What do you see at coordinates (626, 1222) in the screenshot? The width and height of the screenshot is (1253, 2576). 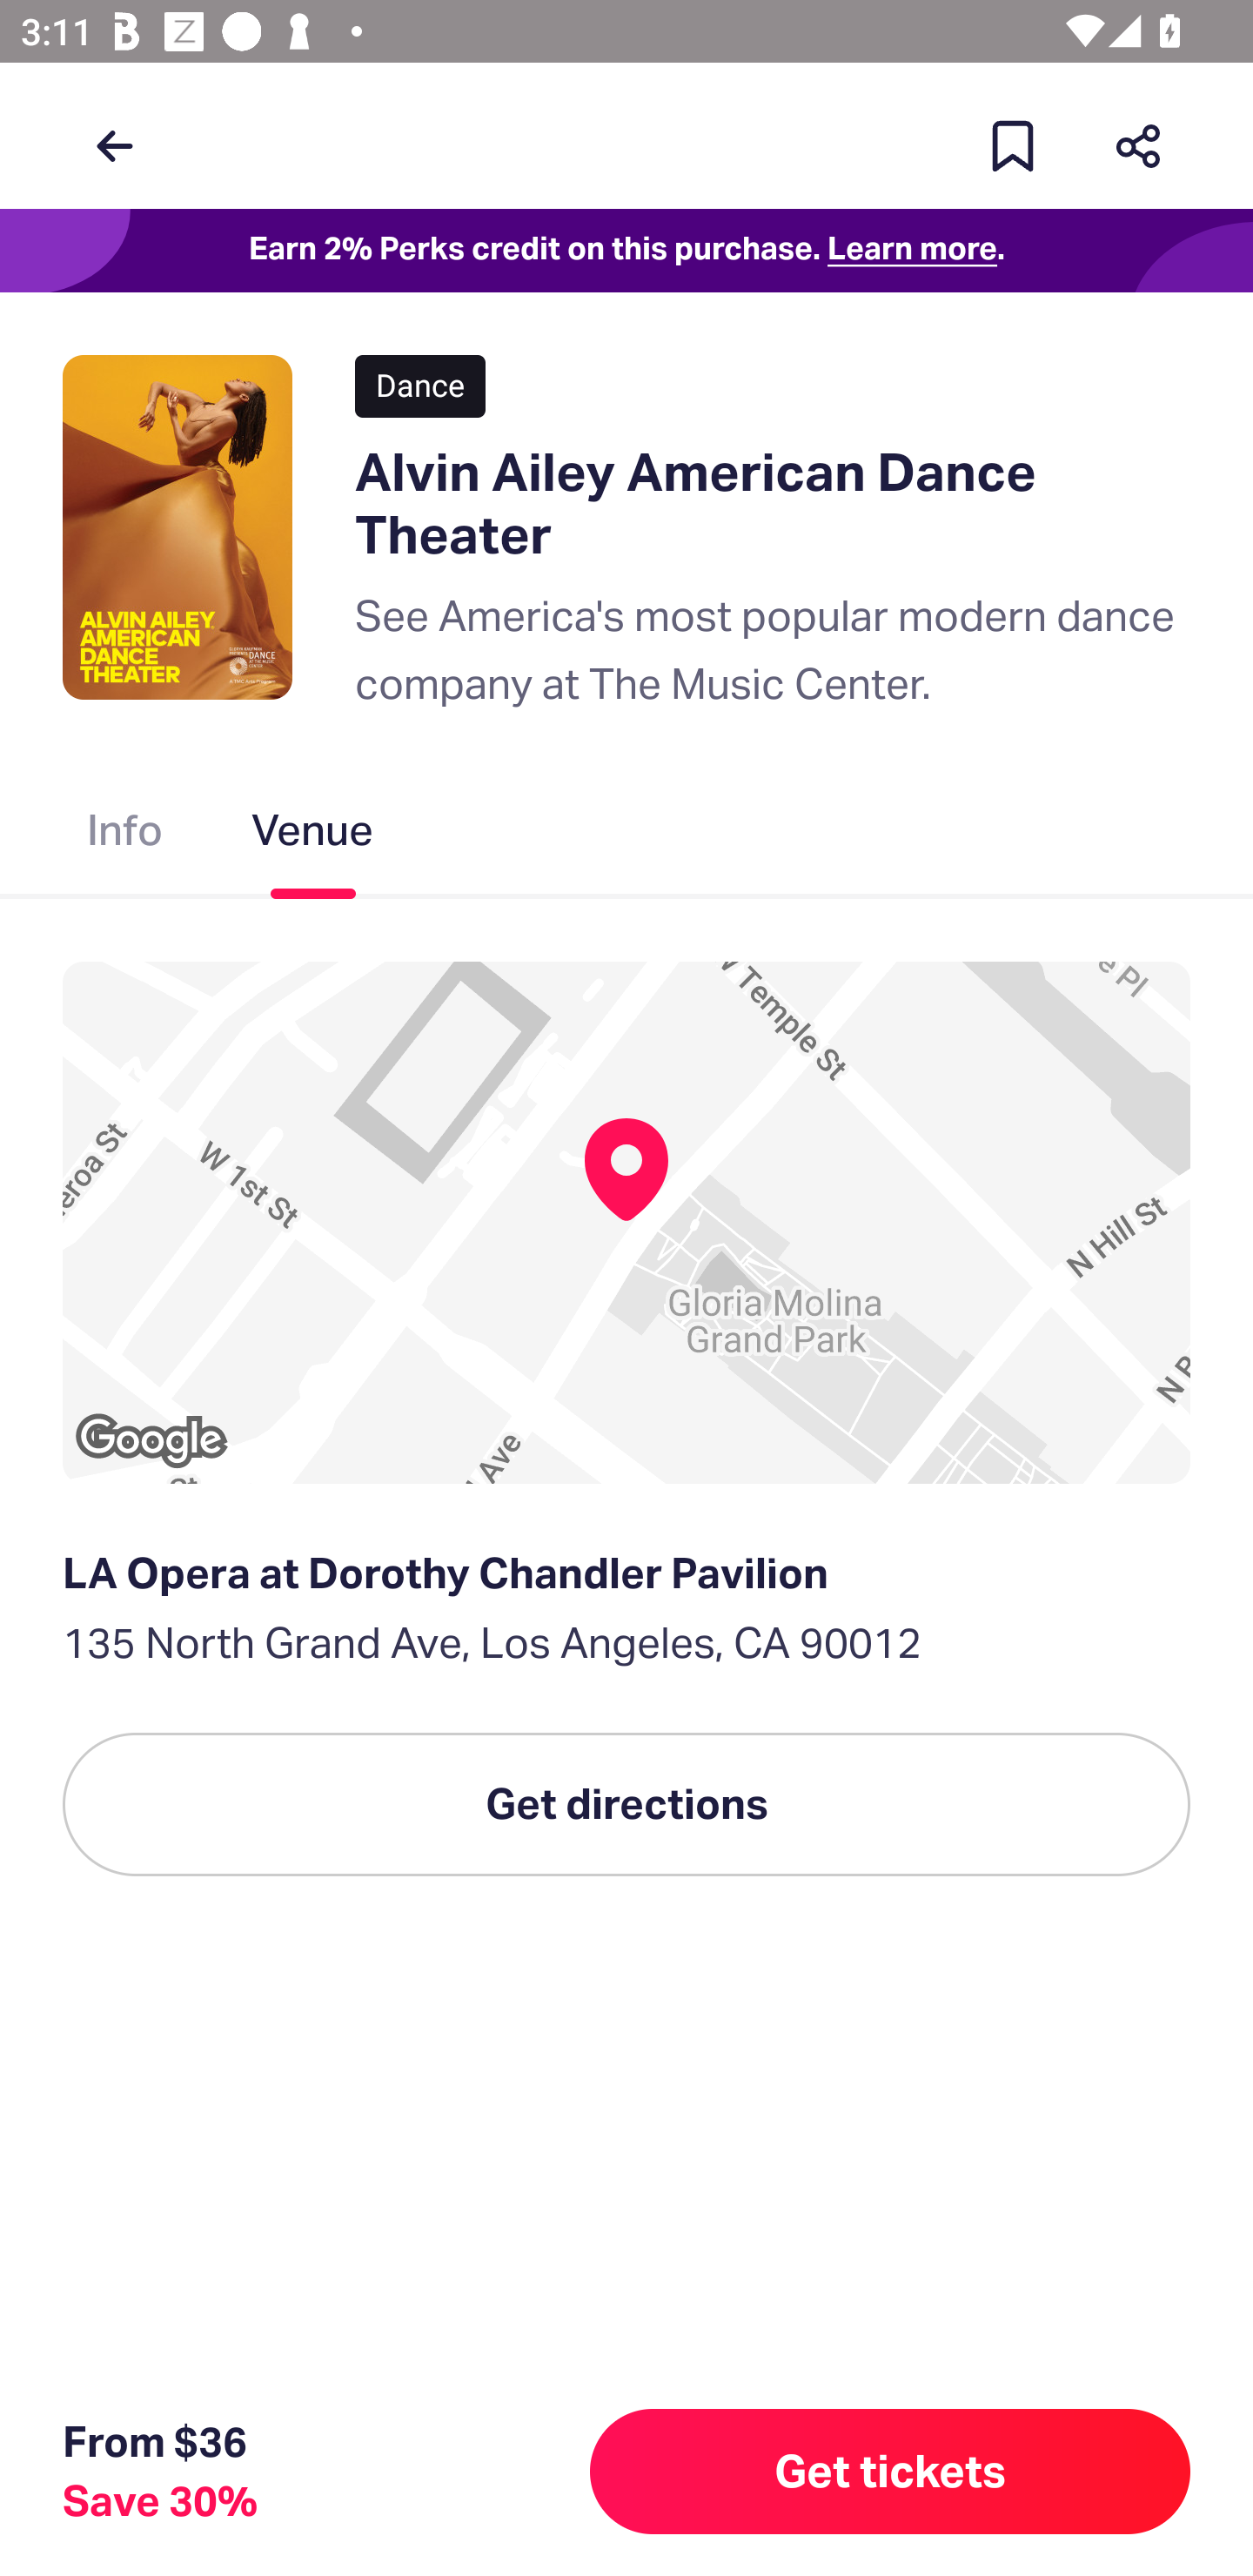 I see `Google Map LA Opera at Dorothy Chandler Pavilion. ` at bounding box center [626, 1222].